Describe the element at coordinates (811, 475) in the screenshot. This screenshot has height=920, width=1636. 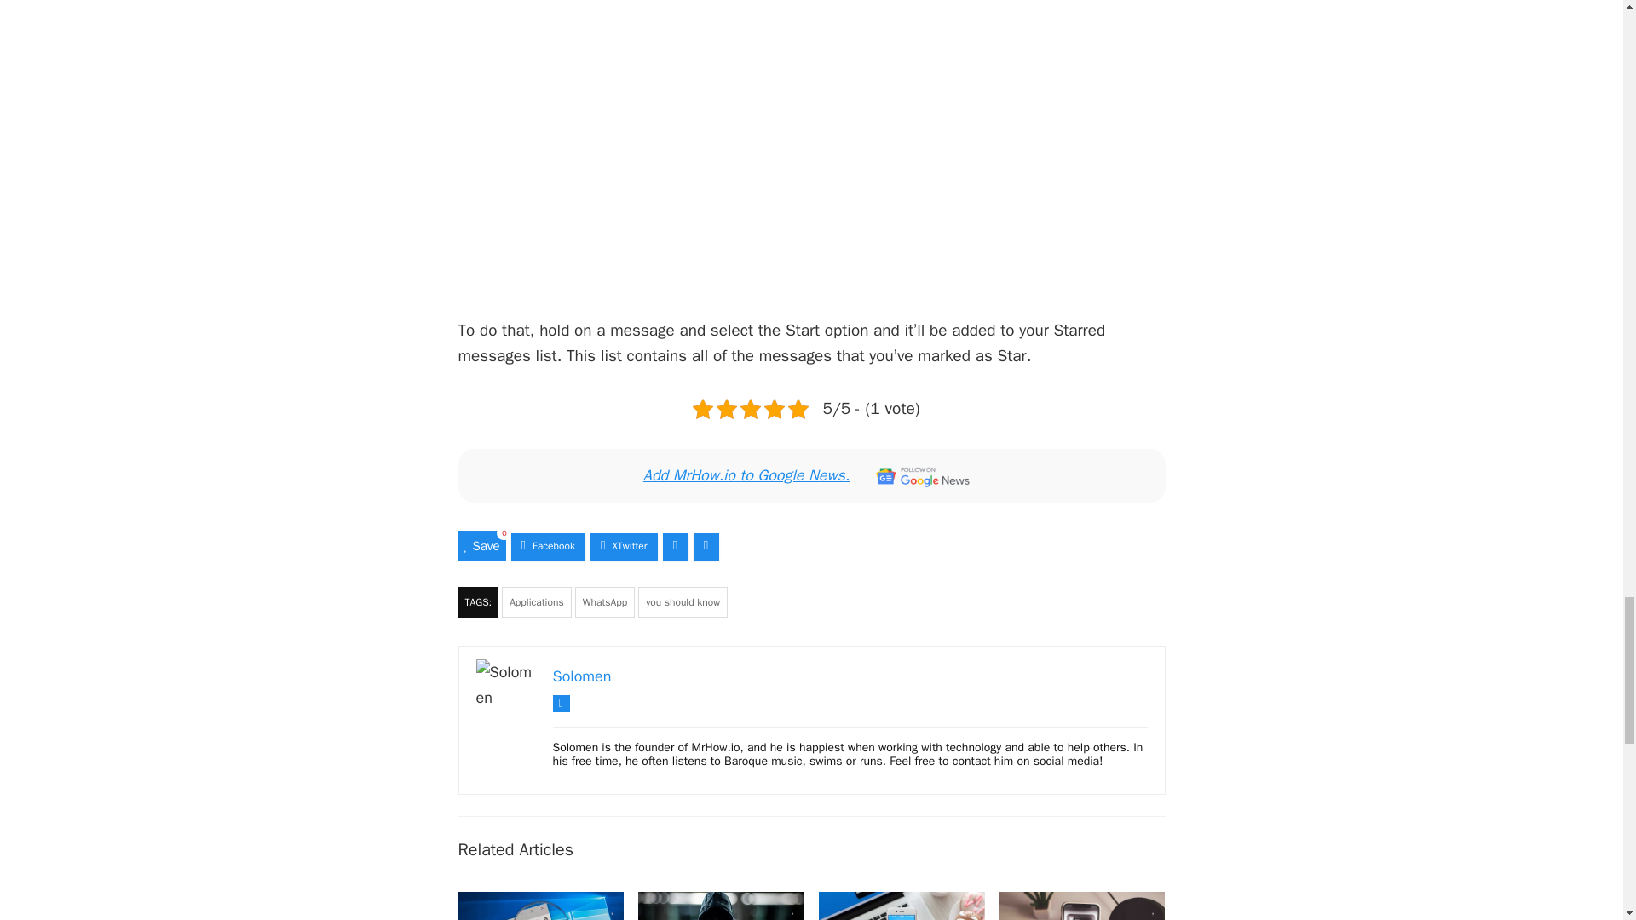
I see `Add MrHow.io to Google News.` at that location.